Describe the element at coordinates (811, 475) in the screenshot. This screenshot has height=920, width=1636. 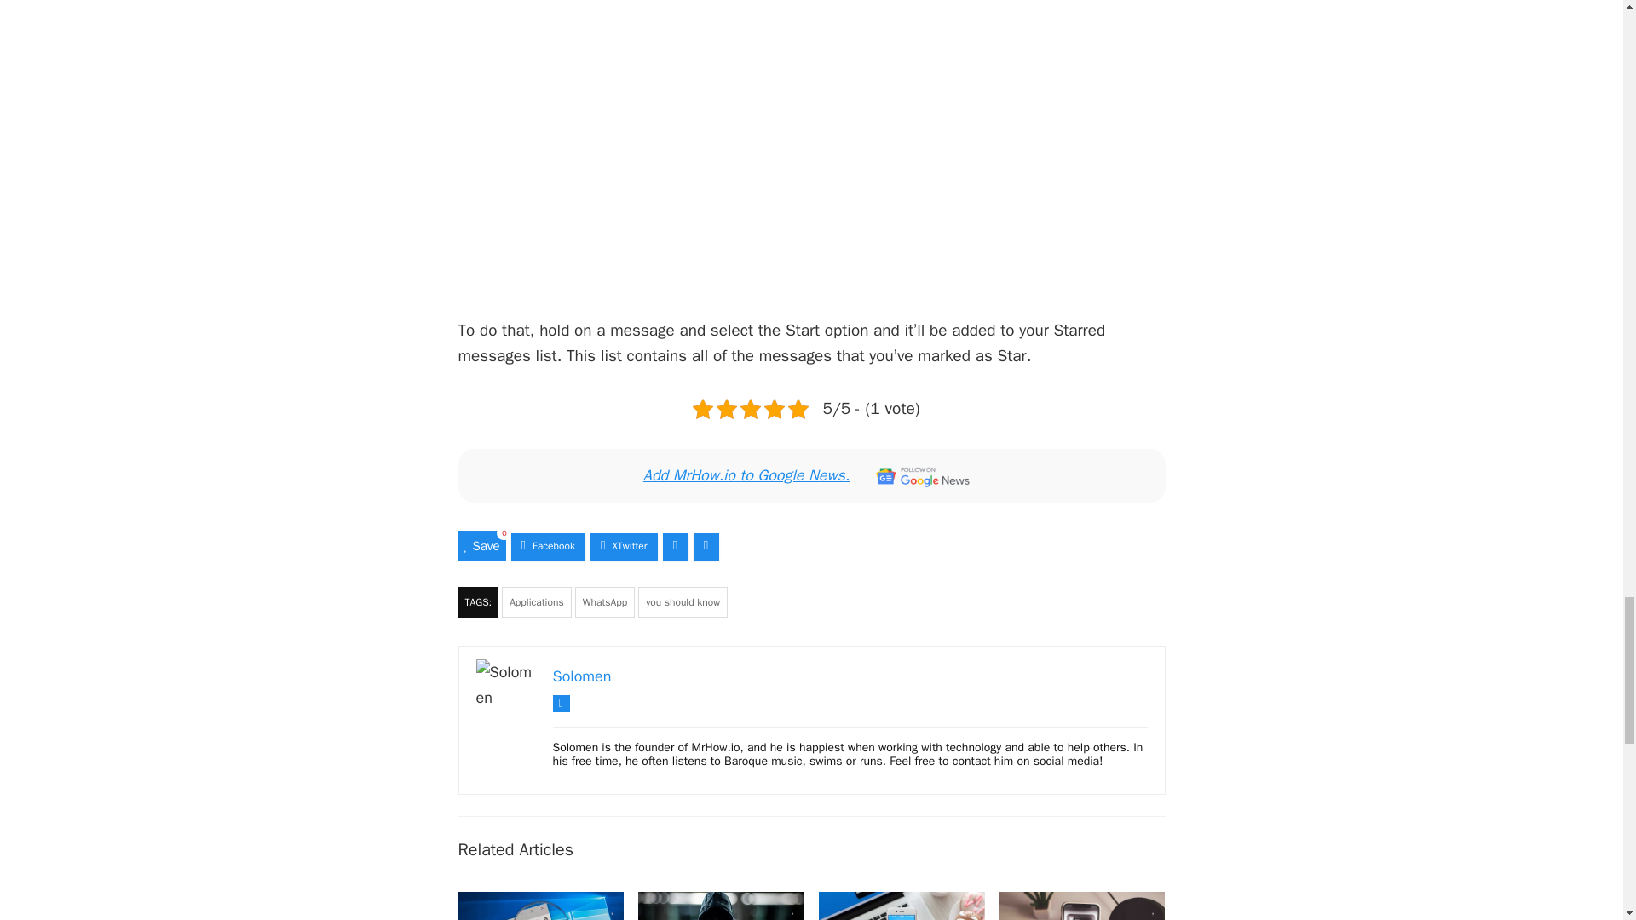
I see `Add MrHow.io to Google News.` at that location.